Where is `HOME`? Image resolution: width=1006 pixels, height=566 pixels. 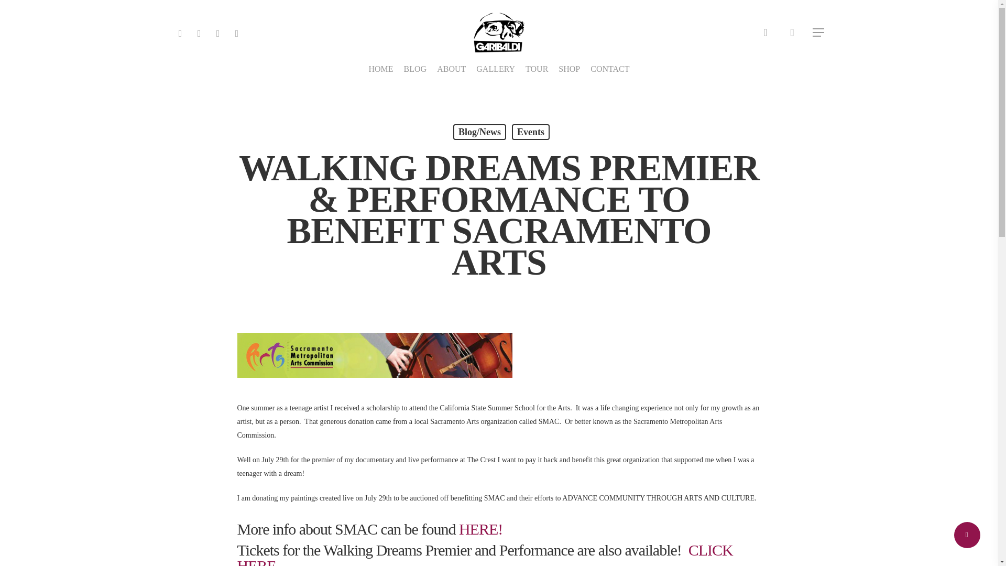
HOME is located at coordinates (380, 69).